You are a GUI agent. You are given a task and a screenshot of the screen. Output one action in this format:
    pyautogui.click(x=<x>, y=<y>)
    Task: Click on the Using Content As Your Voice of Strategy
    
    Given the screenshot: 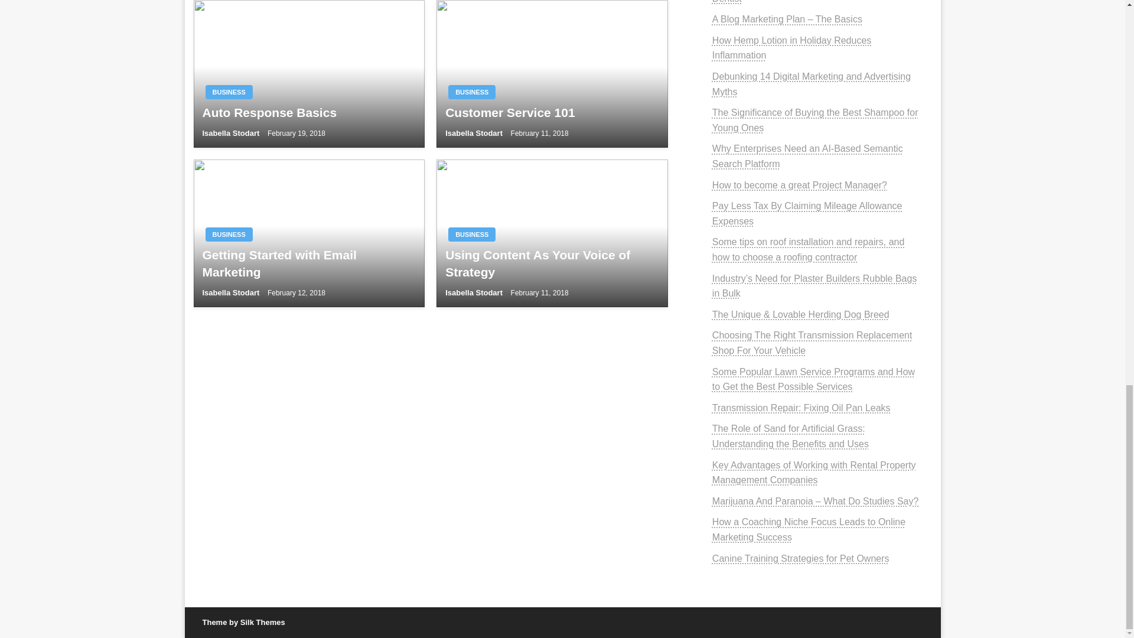 What is the action you would take?
    pyautogui.click(x=552, y=263)
    